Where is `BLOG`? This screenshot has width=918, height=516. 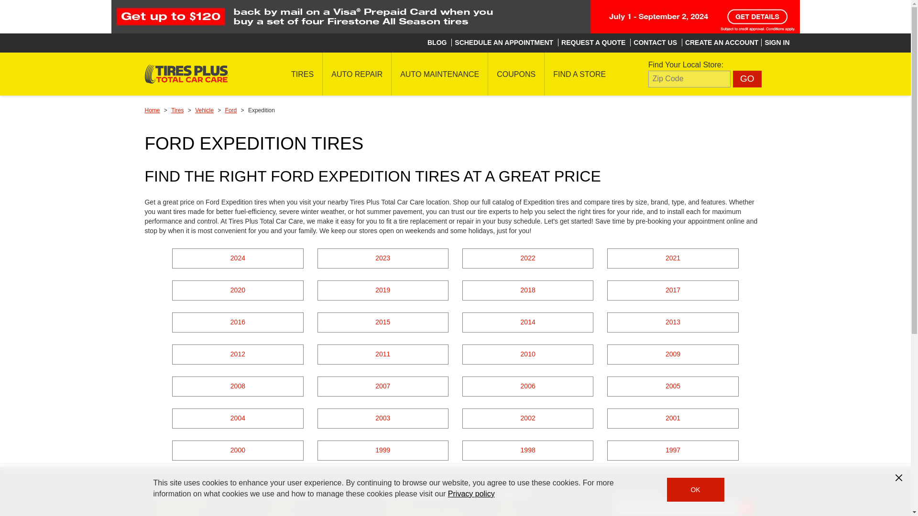
BLOG is located at coordinates (437, 43).